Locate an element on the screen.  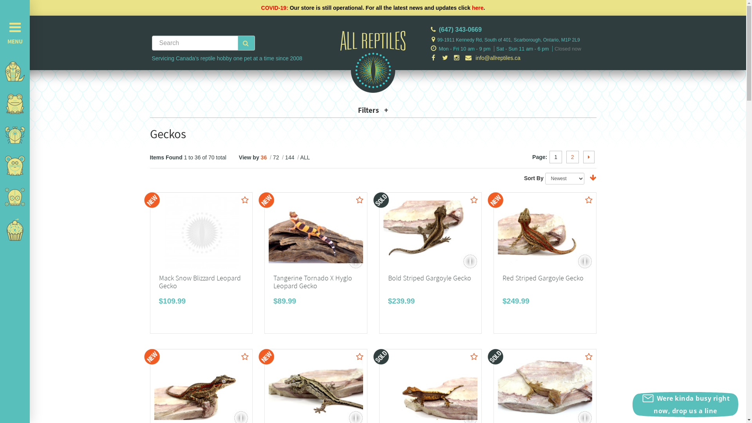
Add to wishlist is located at coordinates (474, 357).